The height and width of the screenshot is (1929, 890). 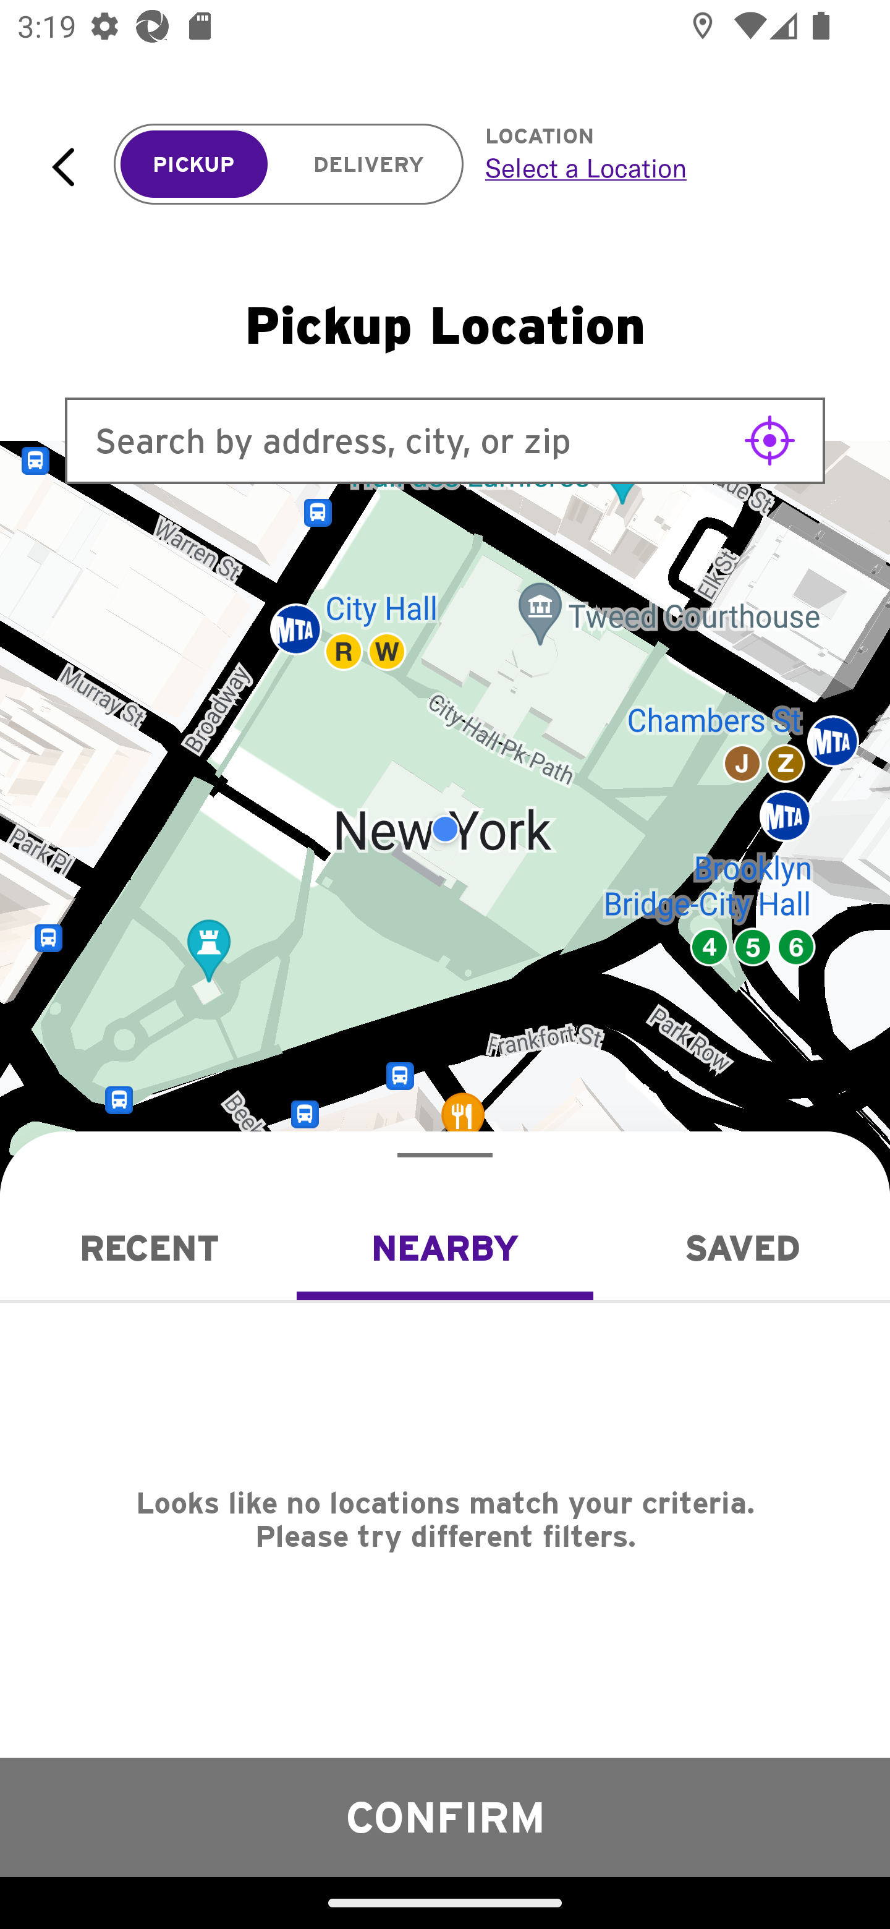 I want to click on CONFIRM, so click(x=445, y=1816).